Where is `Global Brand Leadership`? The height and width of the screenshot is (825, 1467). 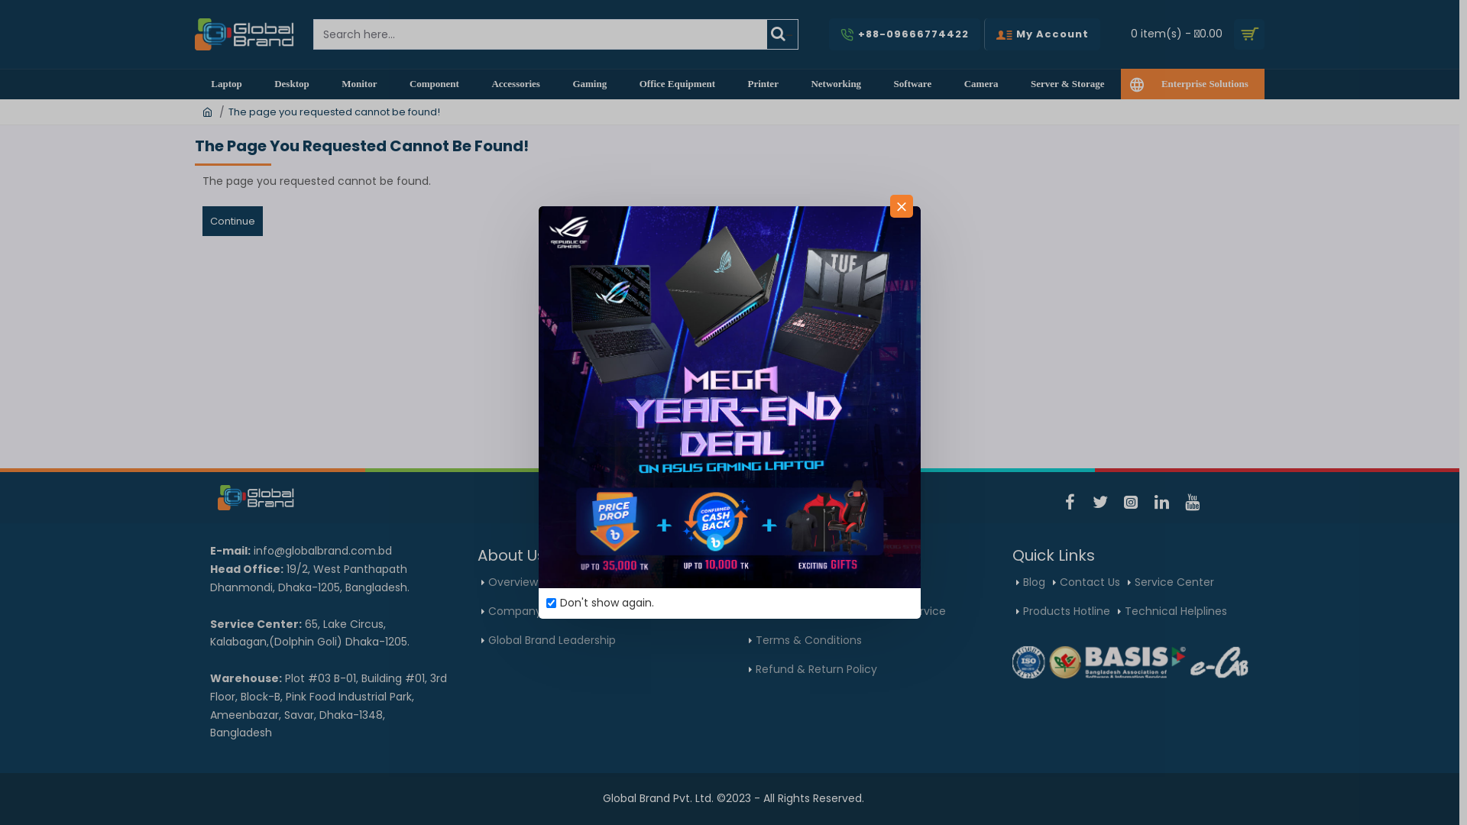
Global Brand Leadership is located at coordinates (549, 641).